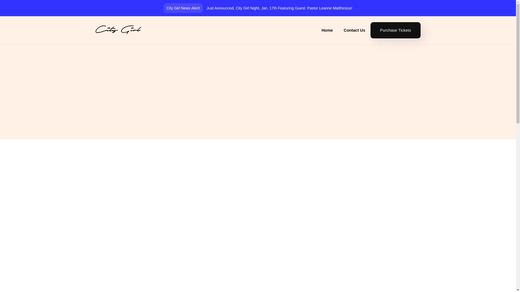  What do you see at coordinates (327, 30) in the screenshot?
I see `Home` at bounding box center [327, 30].